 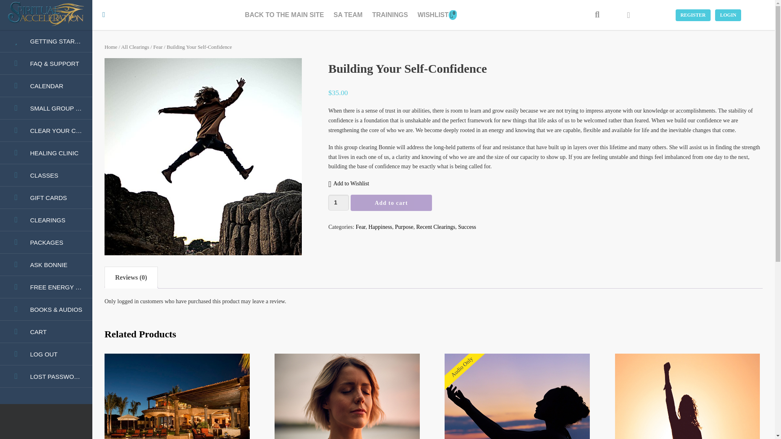 What do you see at coordinates (46, 153) in the screenshot?
I see `HEALING CLINIC` at bounding box center [46, 153].